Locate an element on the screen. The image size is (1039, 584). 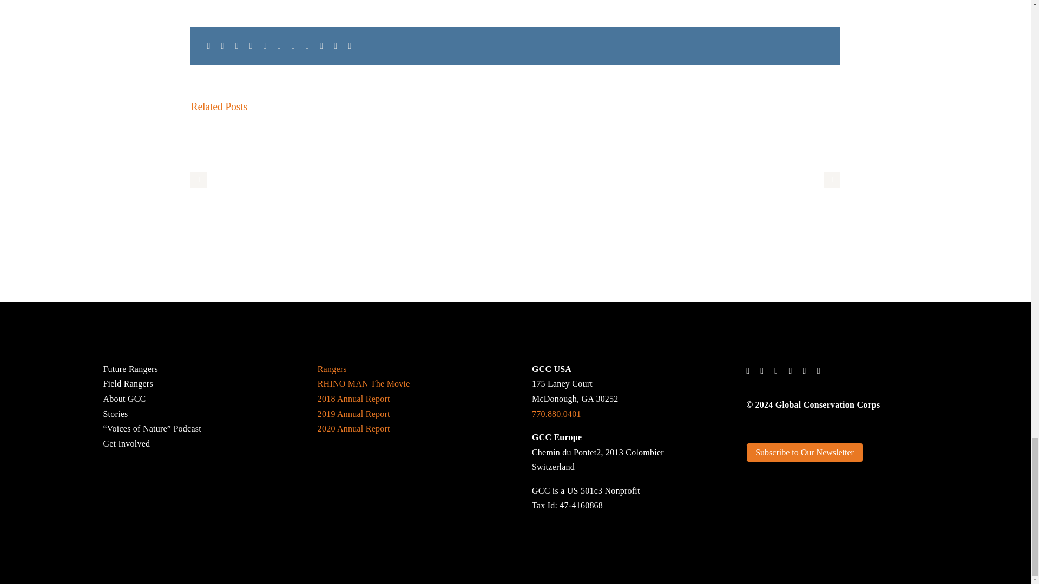
Pinterest is located at coordinates (307, 46).